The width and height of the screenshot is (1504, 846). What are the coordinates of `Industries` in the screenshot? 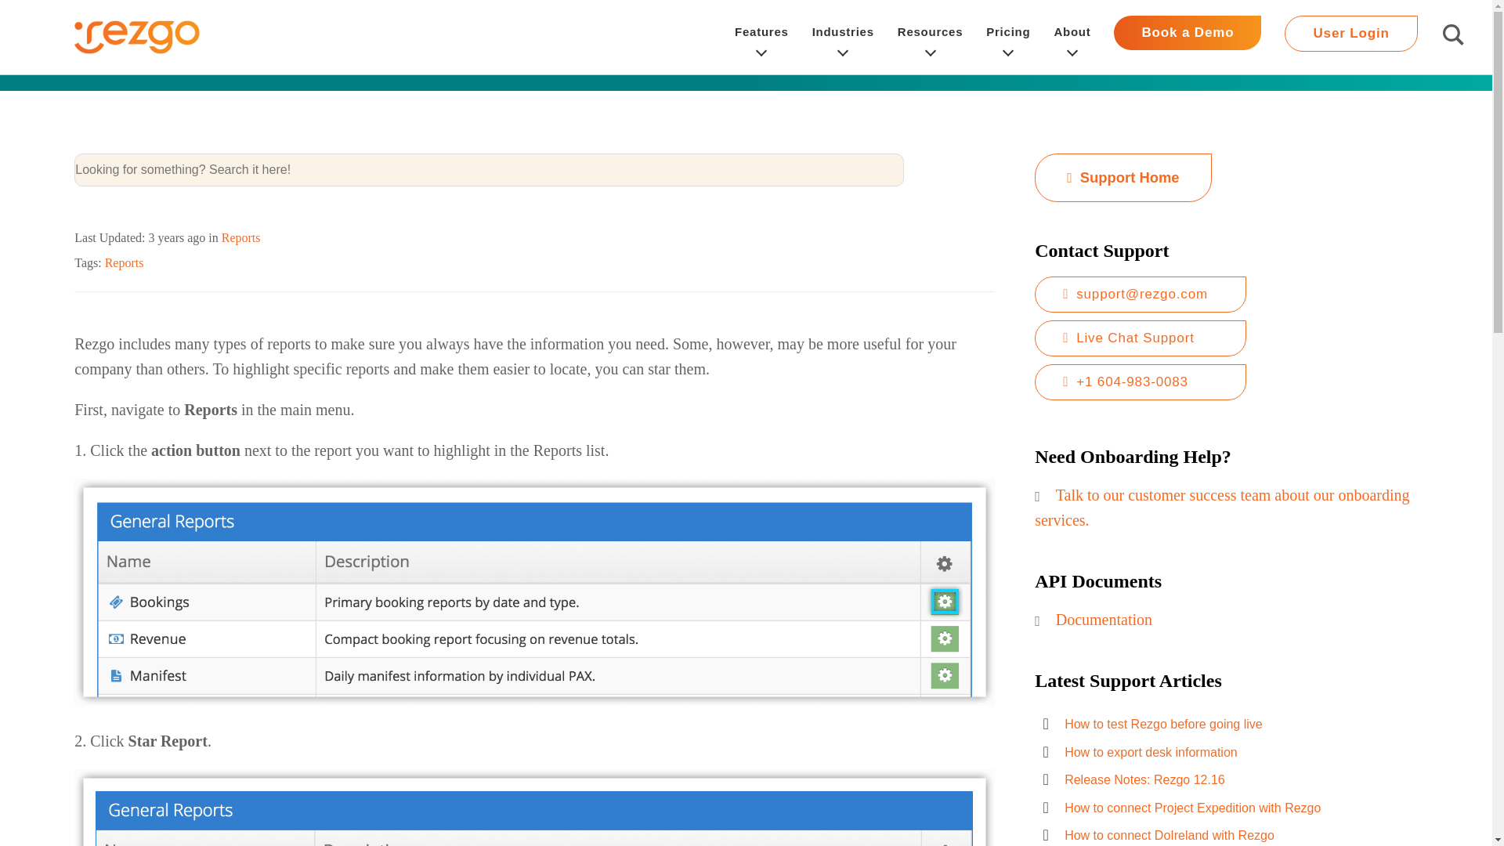 It's located at (843, 38).